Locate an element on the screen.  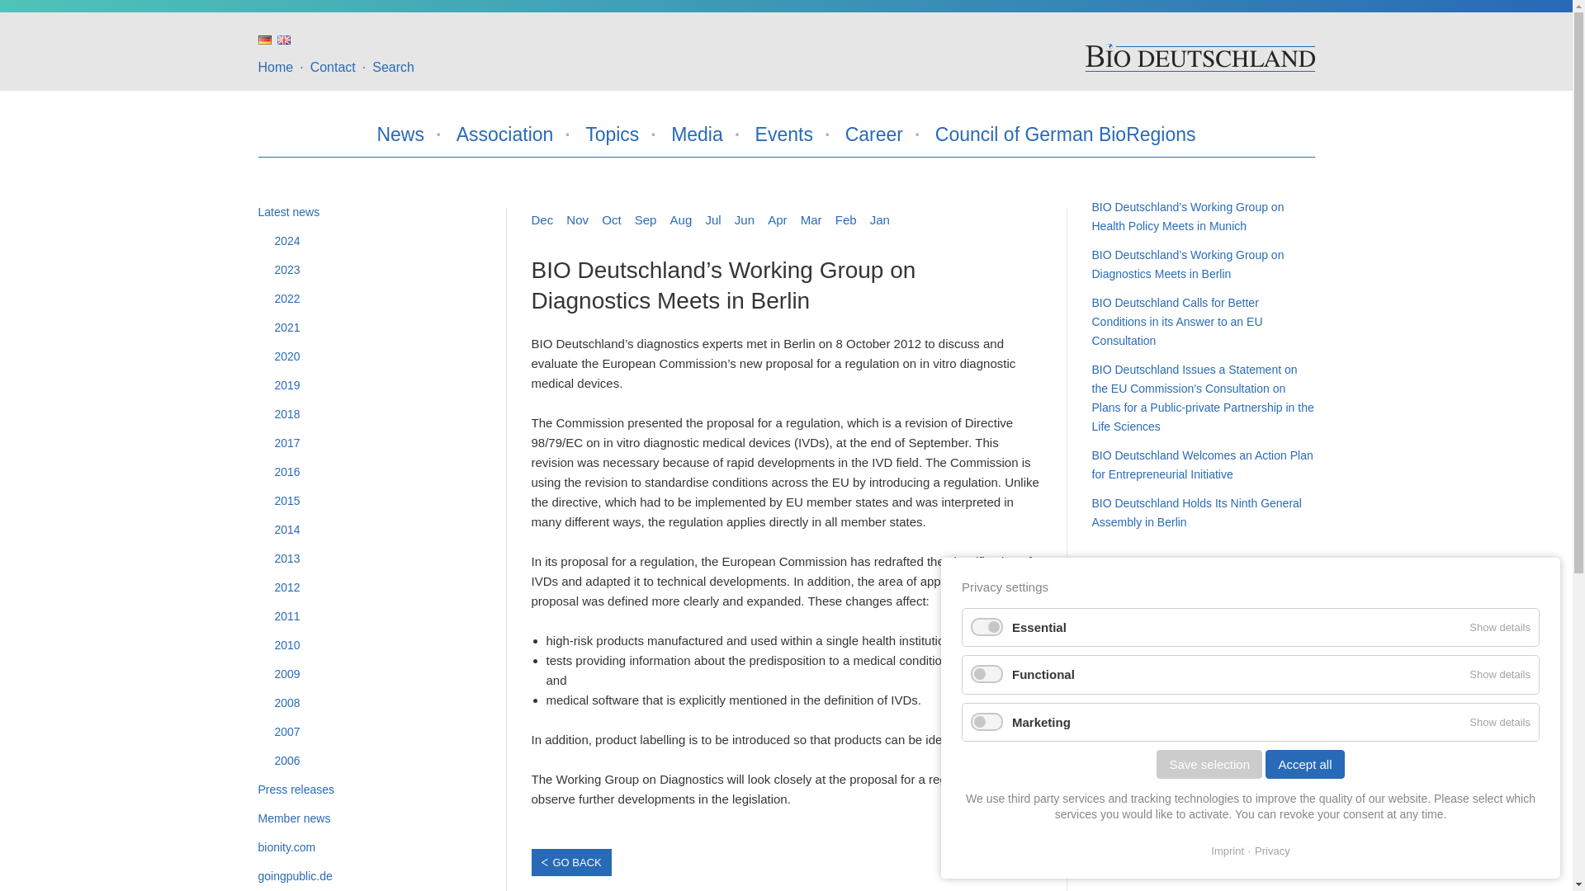
Sep is located at coordinates (646, 219).